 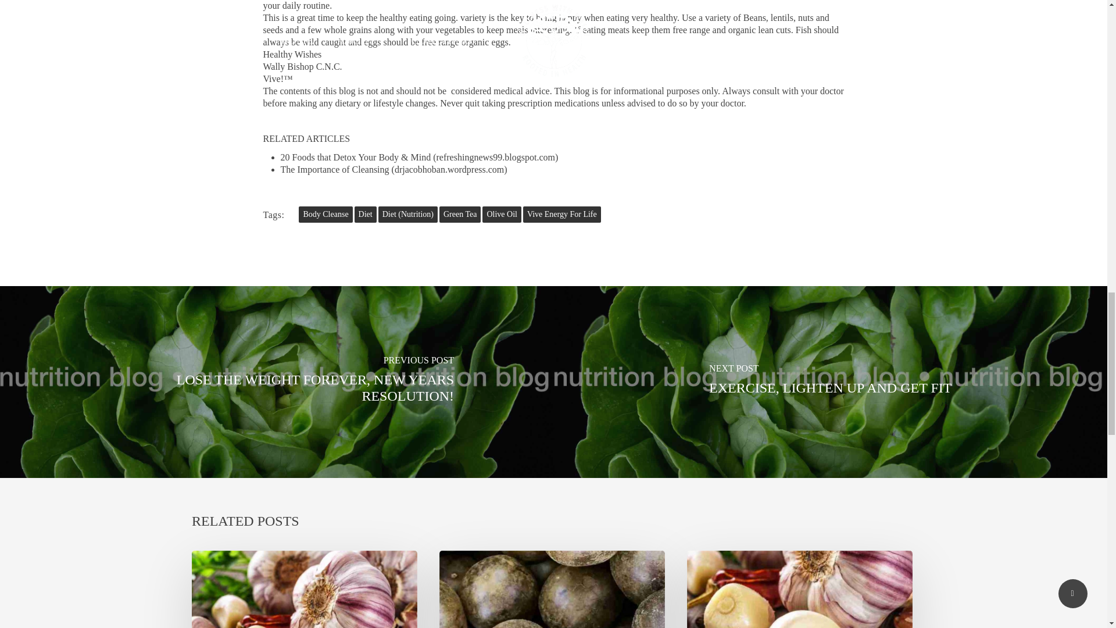 What do you see at coordinates (501, 215) in the screenshot?
I see `Olive Oil` at bounding box center [501, 215].